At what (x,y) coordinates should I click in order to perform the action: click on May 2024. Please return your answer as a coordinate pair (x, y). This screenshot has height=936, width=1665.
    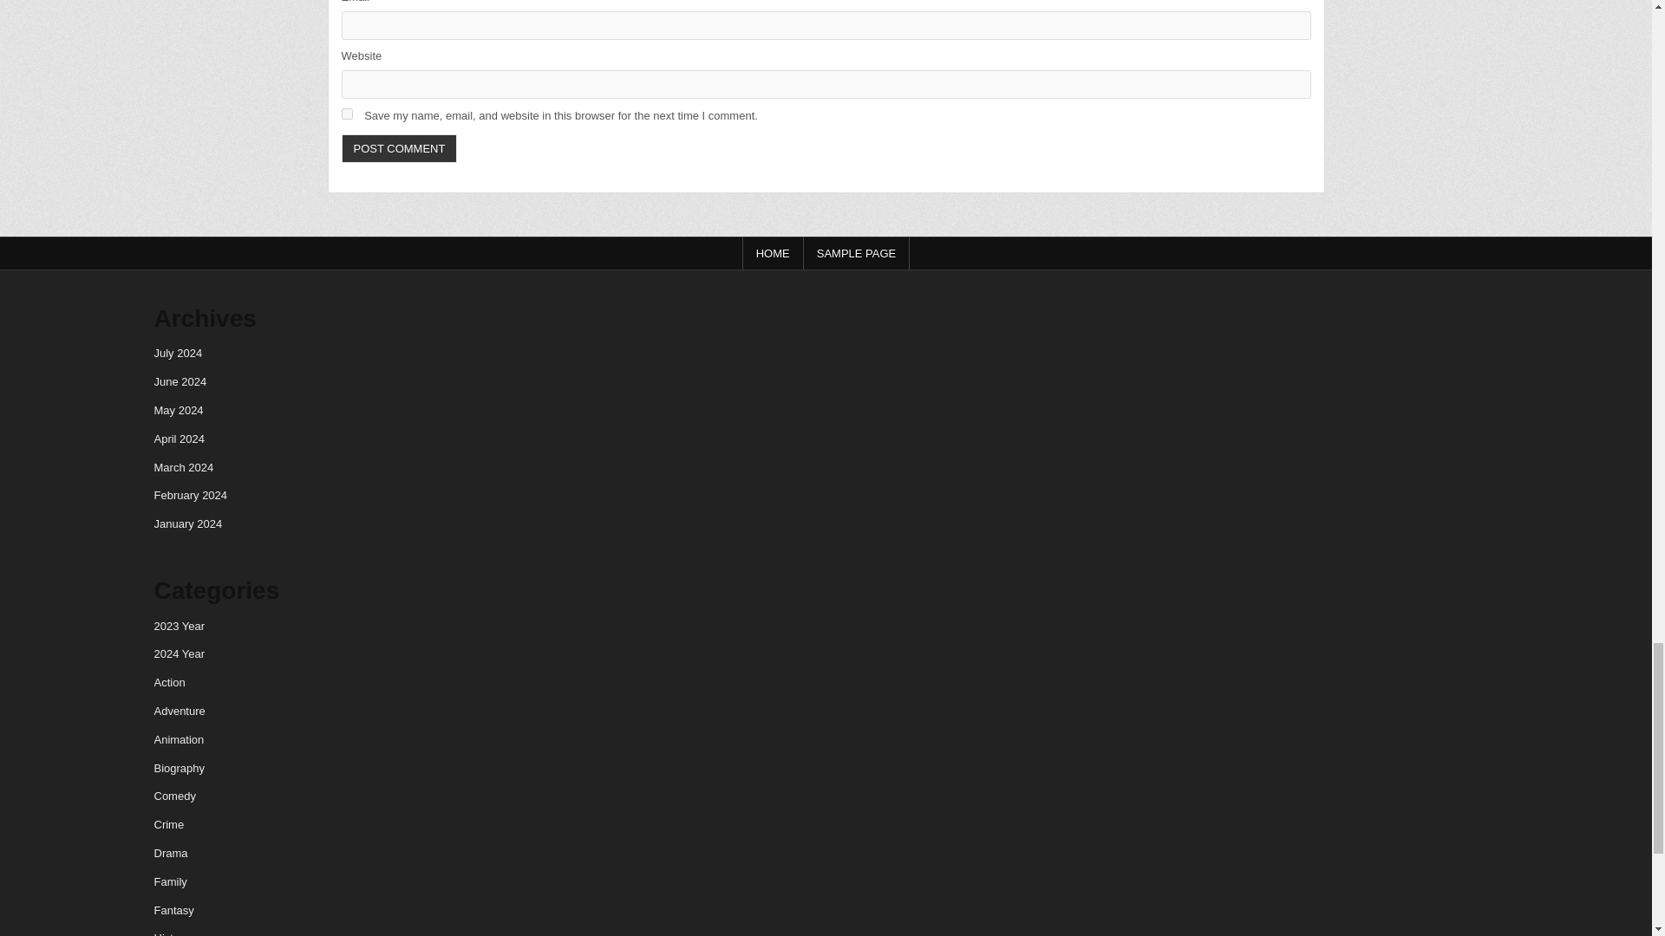
    Looking at the image, I should click on (179, 409).